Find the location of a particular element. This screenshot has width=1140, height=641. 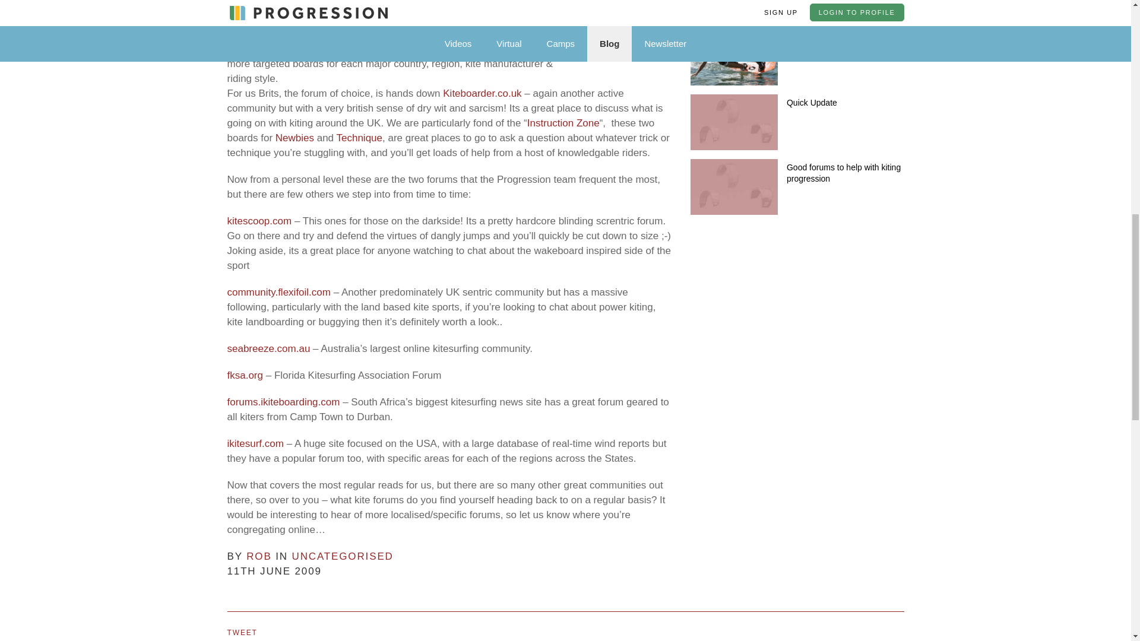

forums.ikiteboarding.com is located at coordinates (283, 402).